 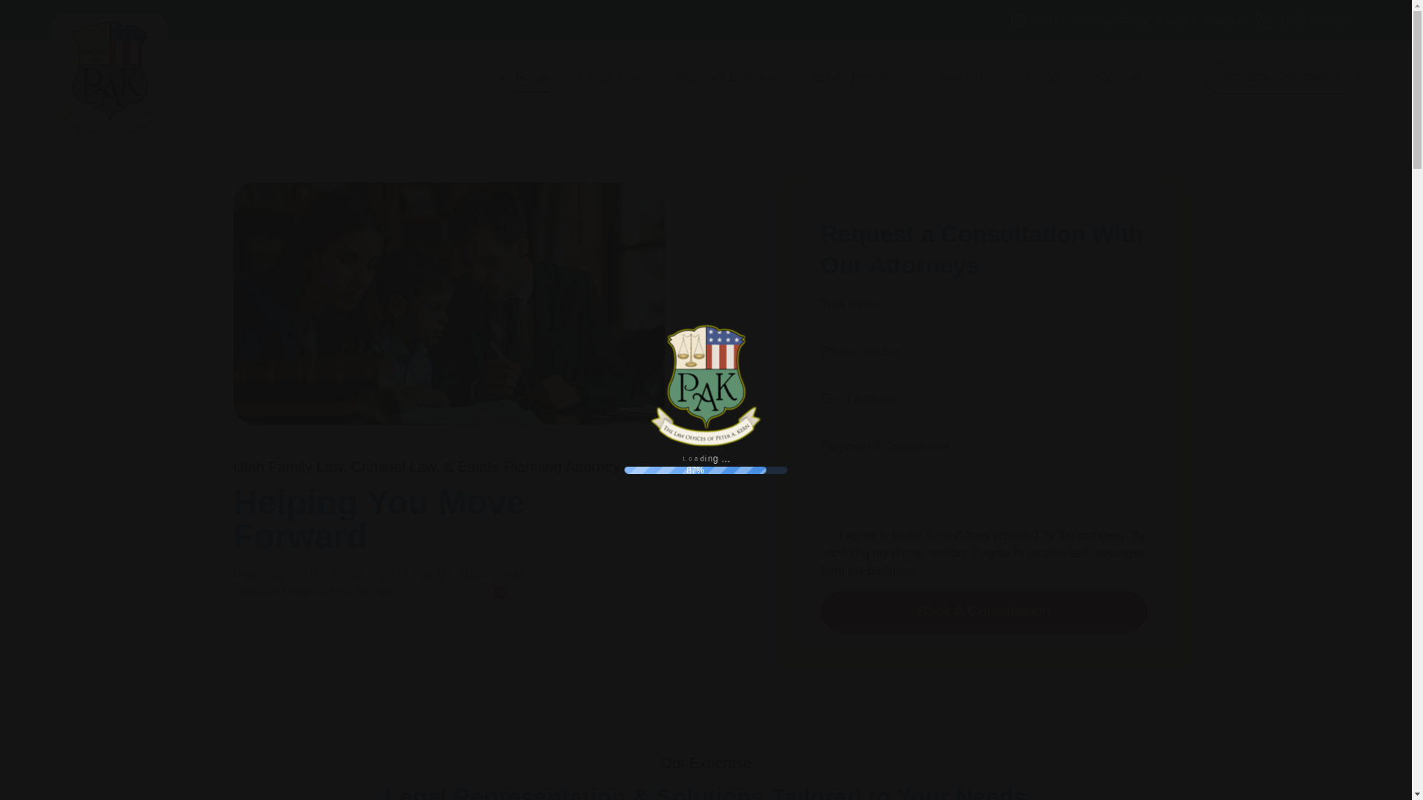 I want to click on Book A Consultation, so click(x=984, y=612).